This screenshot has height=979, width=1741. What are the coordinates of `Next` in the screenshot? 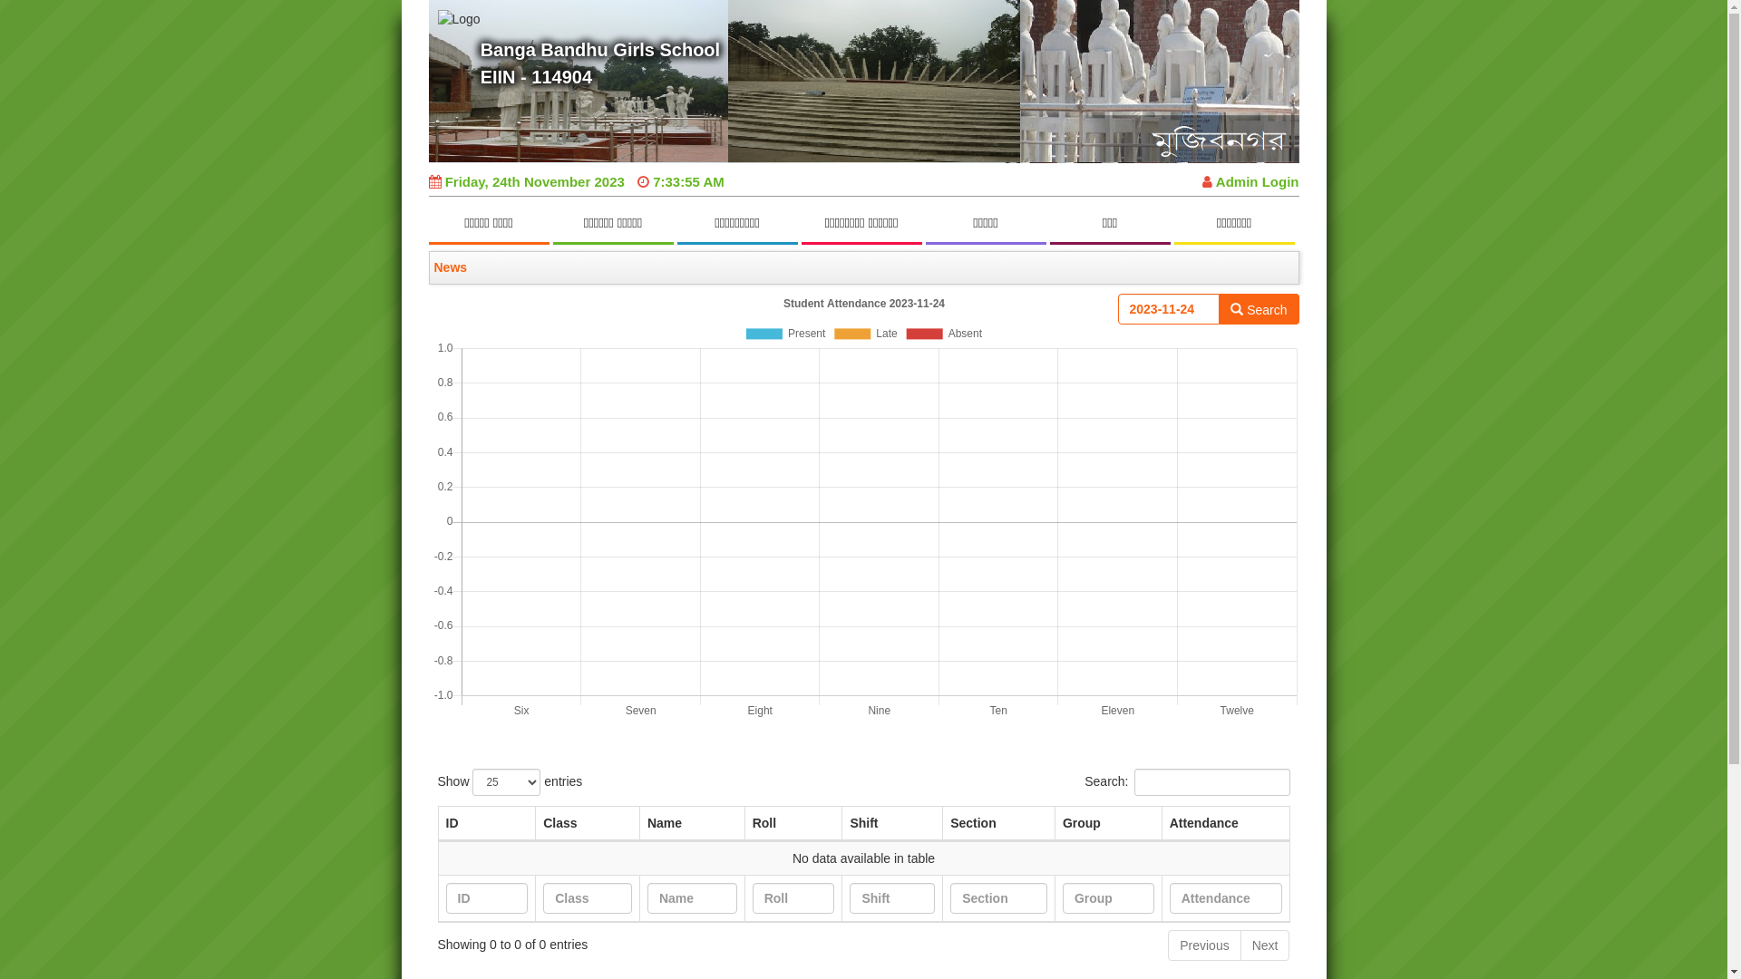 It's located at (1266, 945).